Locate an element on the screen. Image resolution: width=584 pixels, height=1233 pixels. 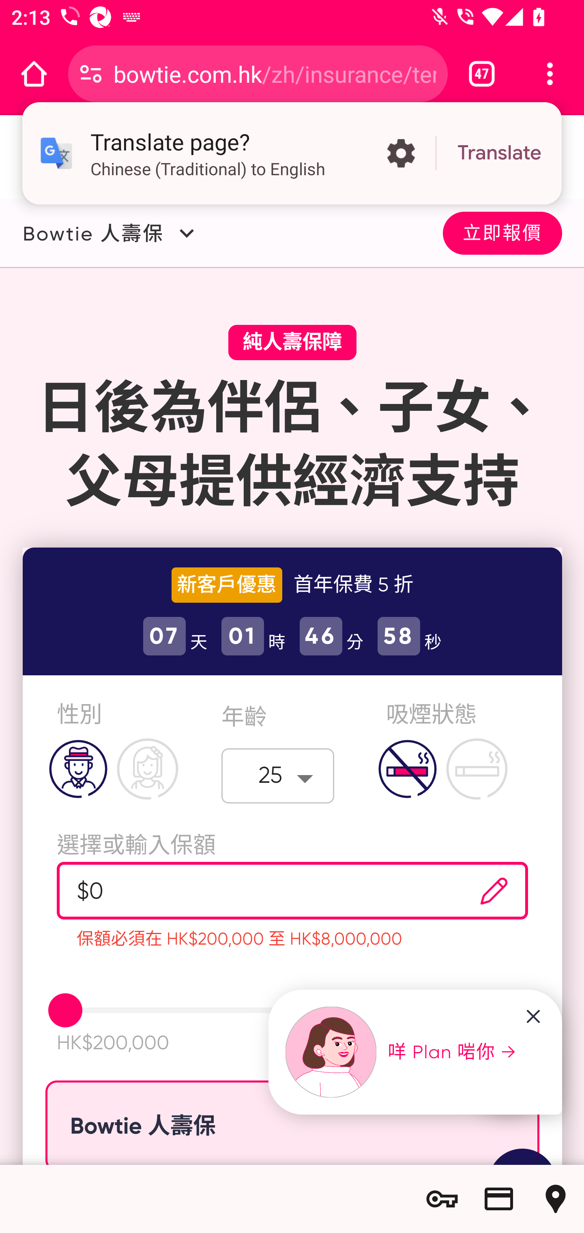
Connection is secure is located at coordinates (91, 74).